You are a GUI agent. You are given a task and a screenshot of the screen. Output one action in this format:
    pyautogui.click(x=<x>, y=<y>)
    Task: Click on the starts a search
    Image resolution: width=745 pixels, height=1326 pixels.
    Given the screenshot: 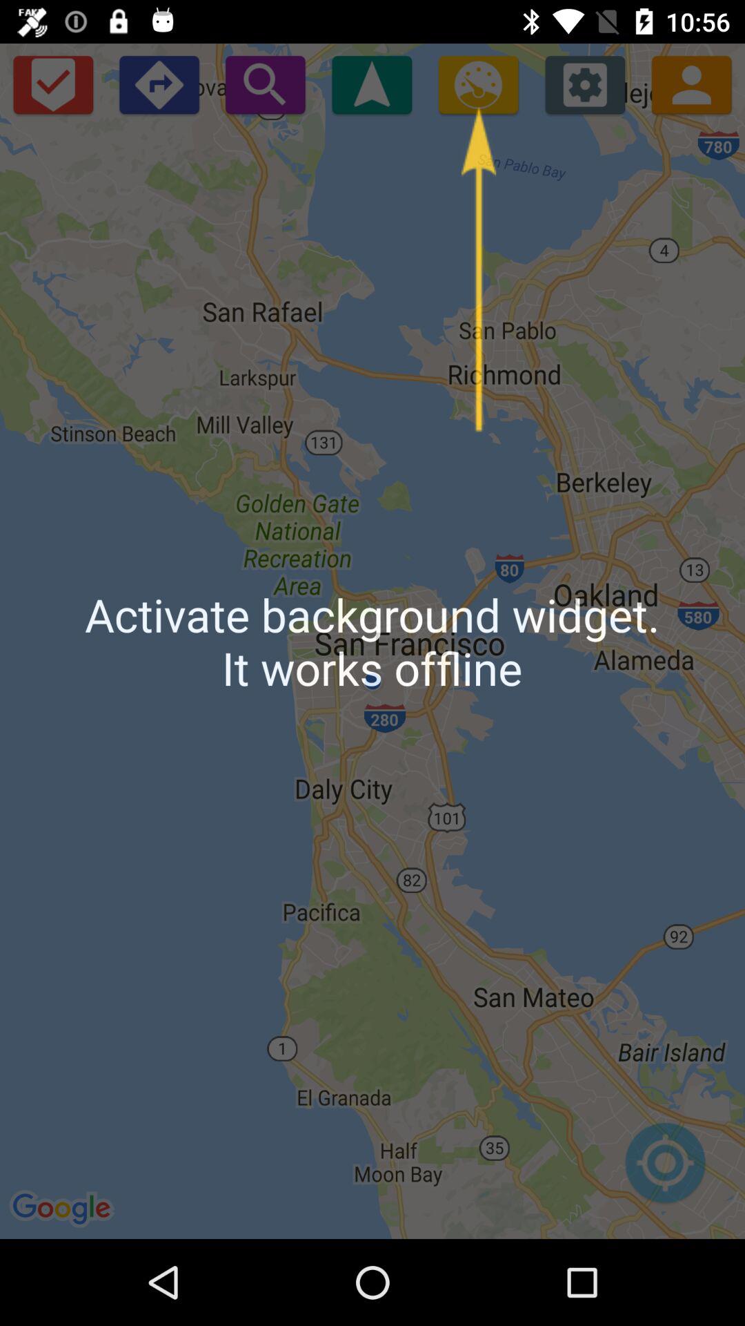 What is the action you would take?
    pyautogui.click(x=265, y=84)
    